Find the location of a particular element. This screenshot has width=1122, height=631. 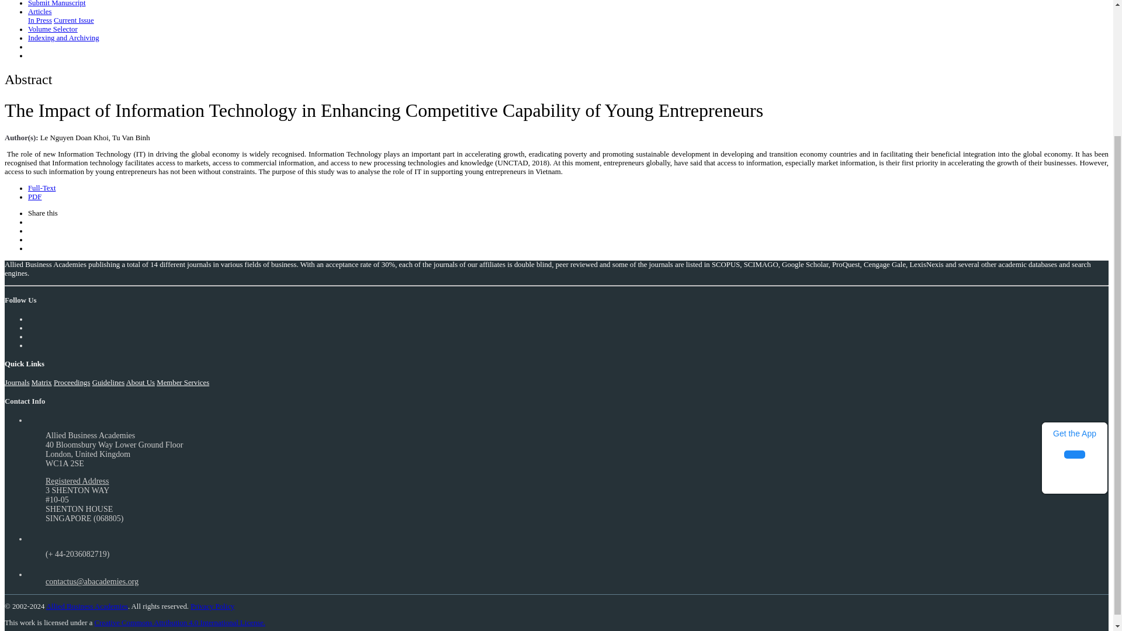

Submit Manuscript is located at coordinates (56, 4).